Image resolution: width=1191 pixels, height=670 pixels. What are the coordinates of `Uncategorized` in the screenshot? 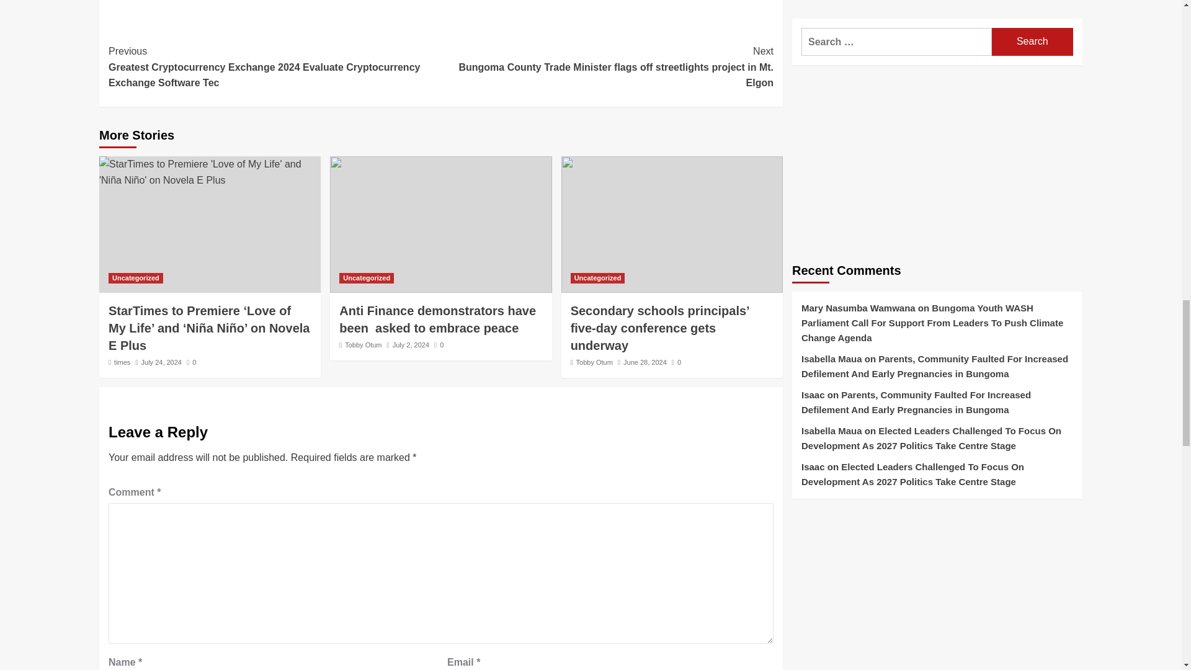 It's located at (367, 278).